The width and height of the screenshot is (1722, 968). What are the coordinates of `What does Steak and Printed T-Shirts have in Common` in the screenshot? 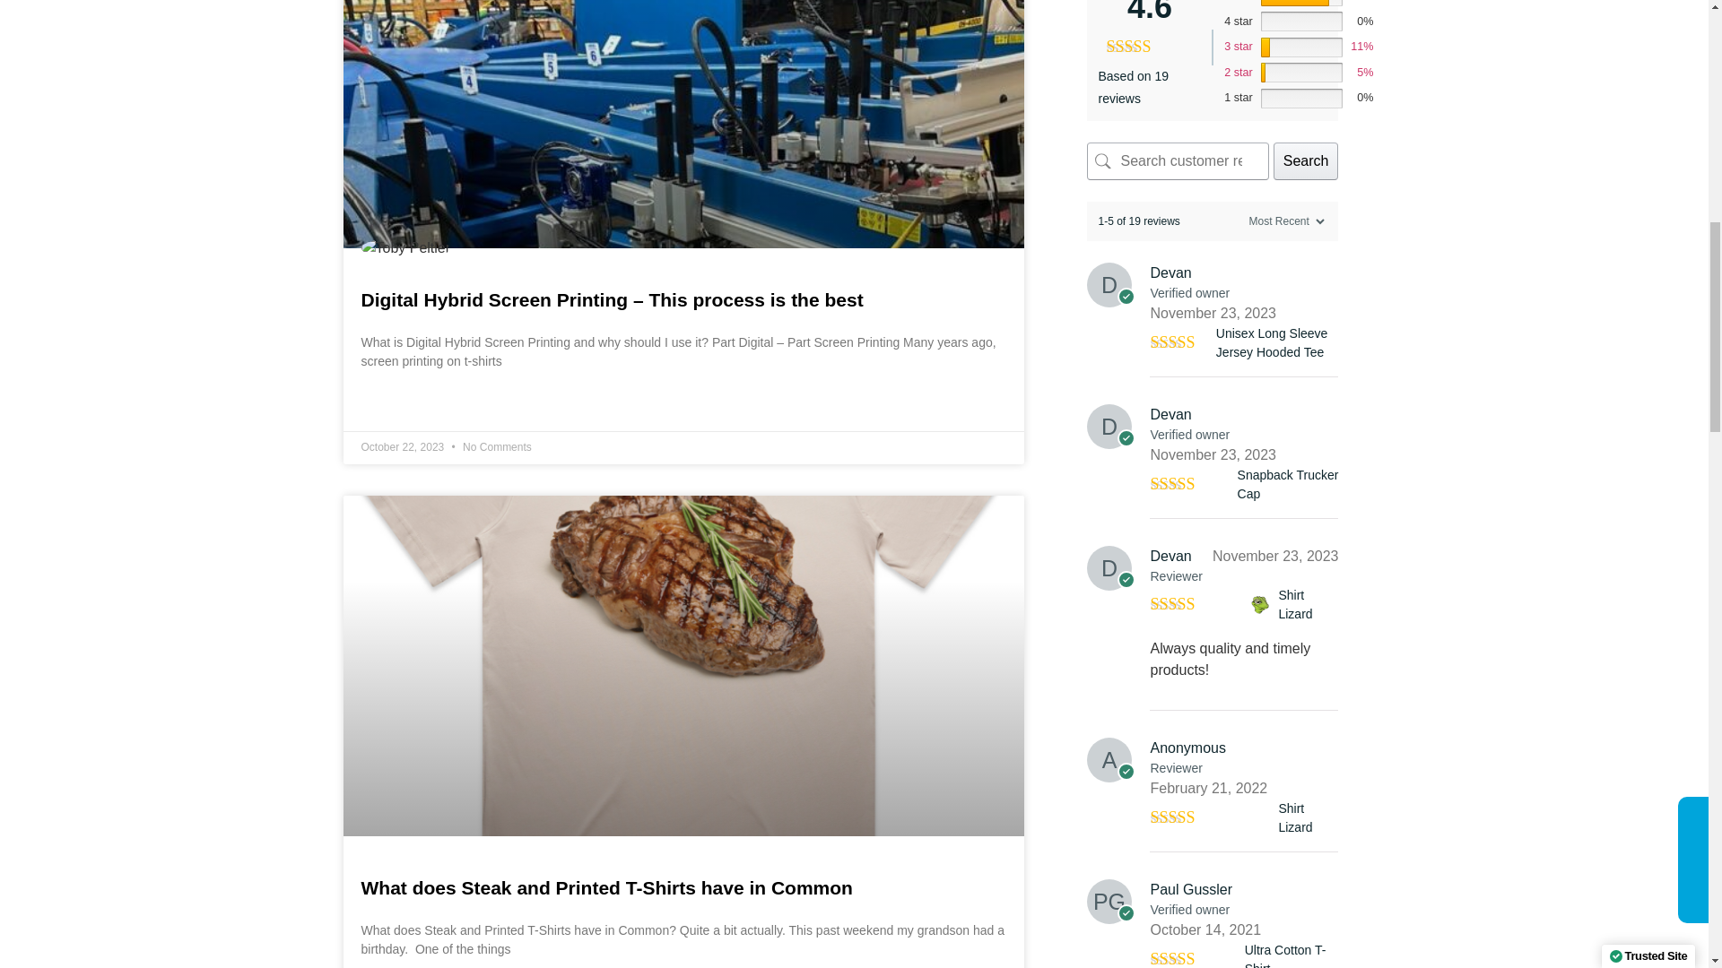 It's located at (606, 887).